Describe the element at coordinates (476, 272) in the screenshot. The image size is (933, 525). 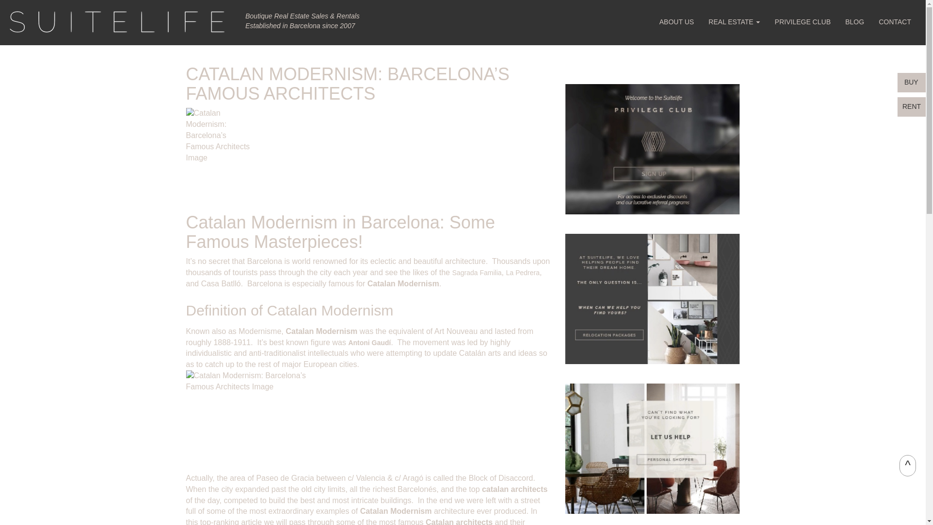
I see `Sagrada Familia` at that location.